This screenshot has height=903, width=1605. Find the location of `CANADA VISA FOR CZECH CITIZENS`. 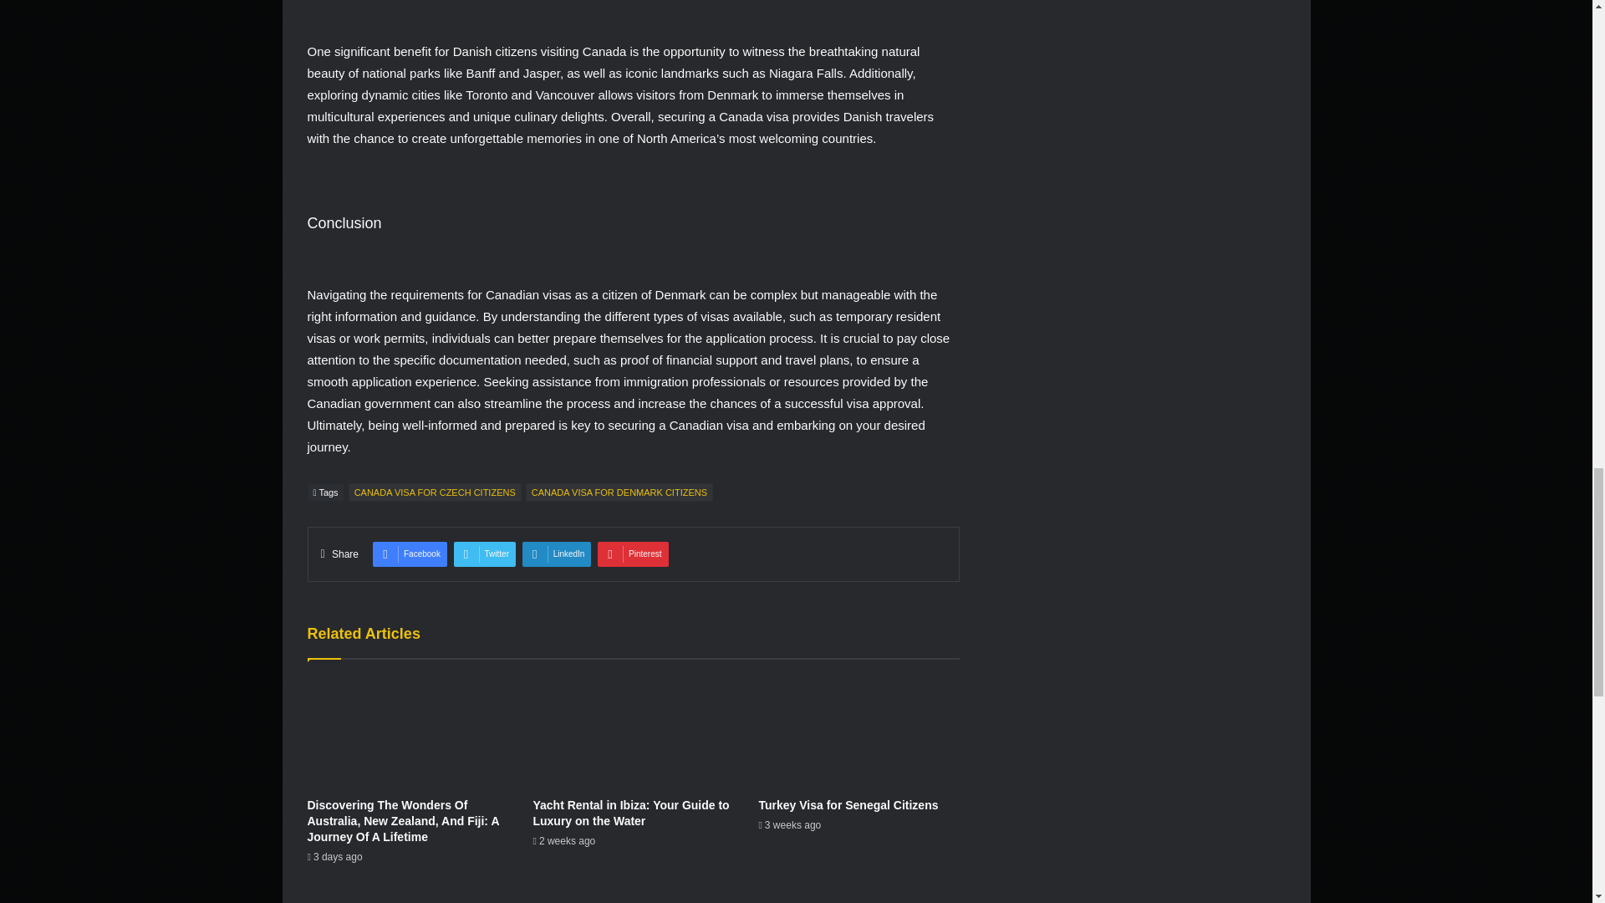

CANADA VISA FOR CZECH CITIZENS is located at coordinates (435, 492).